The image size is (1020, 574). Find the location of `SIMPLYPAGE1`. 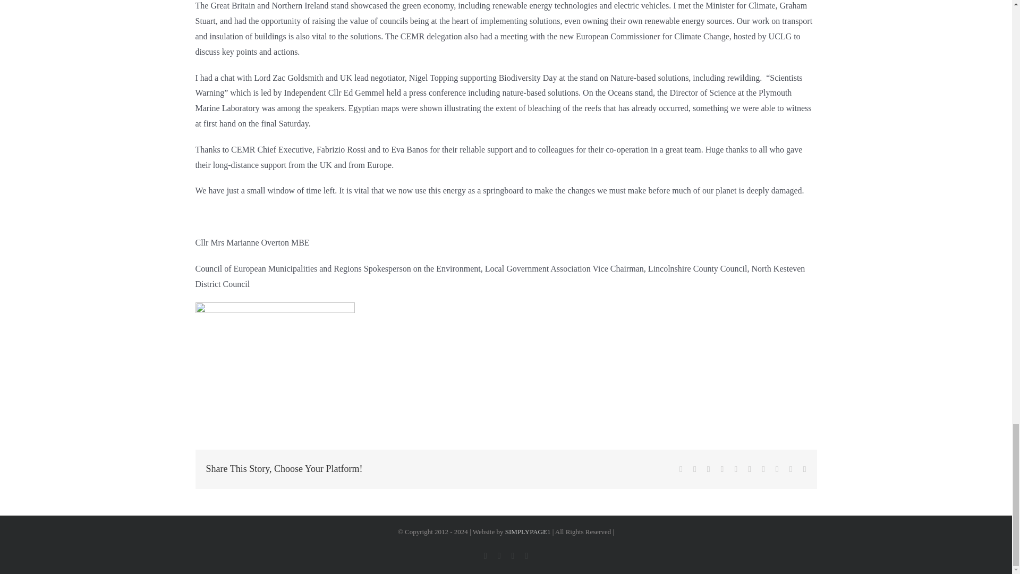

SIMPLYPAGE1 is located at coordinates (528, 531).